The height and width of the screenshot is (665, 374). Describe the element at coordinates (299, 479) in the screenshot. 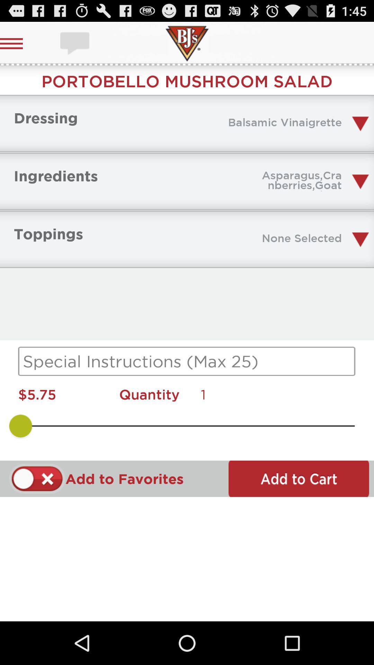

I see `add to cart` at that location.